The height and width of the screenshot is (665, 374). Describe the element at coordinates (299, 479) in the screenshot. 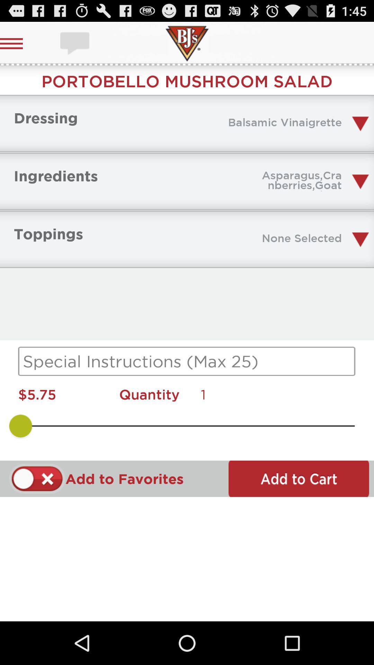

I see `add to cart` at that location.